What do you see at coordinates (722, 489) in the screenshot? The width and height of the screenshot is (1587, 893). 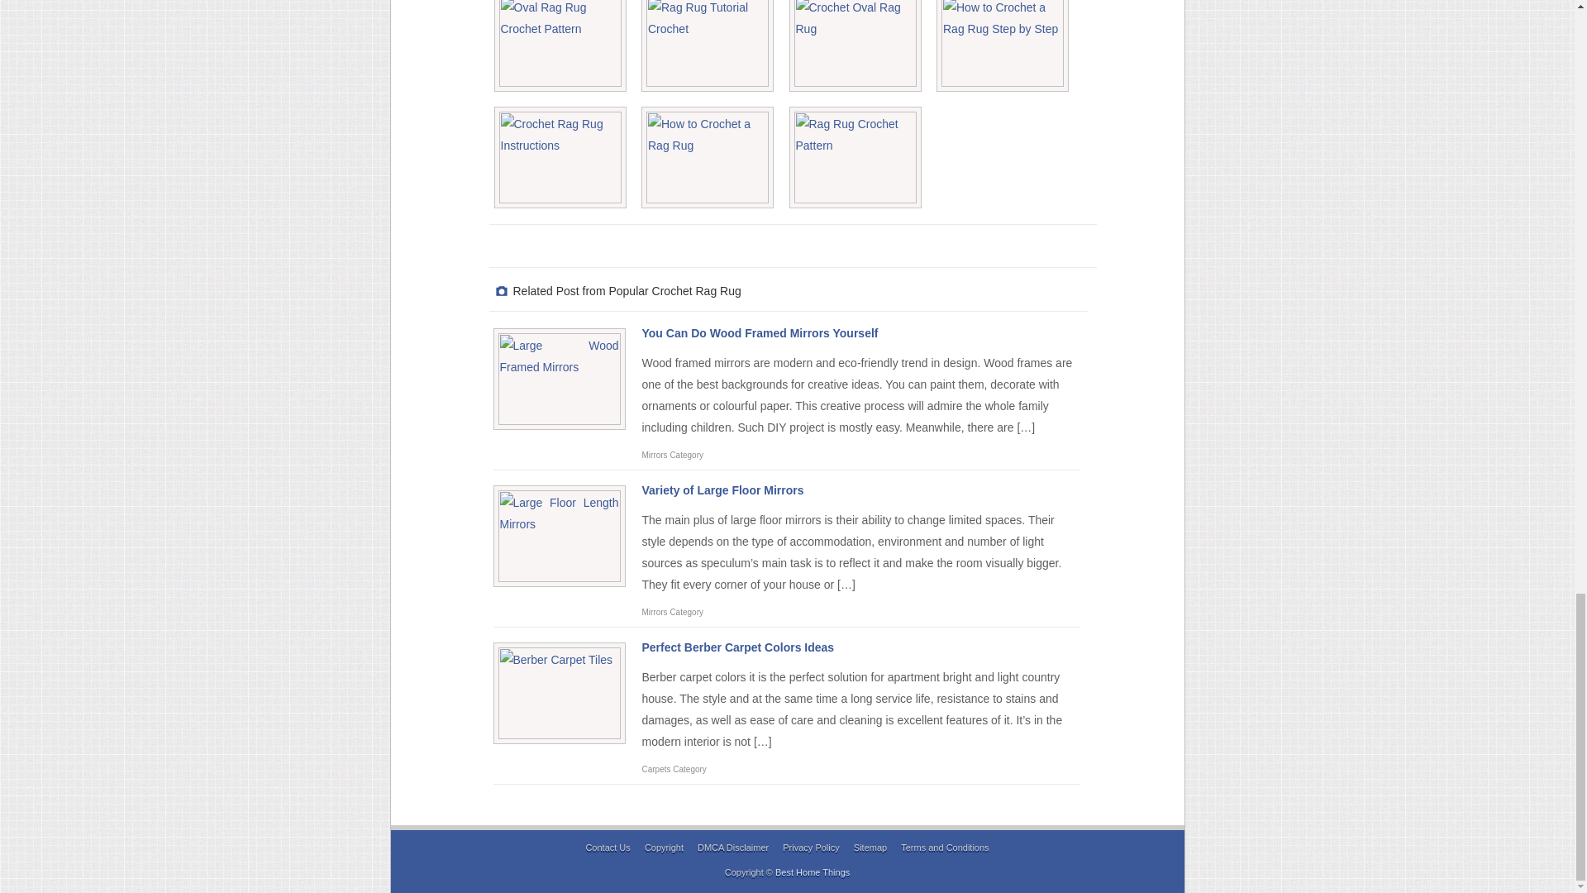 I see `Variety of Large Floor Mirrors` at bounding box center [722, 489].